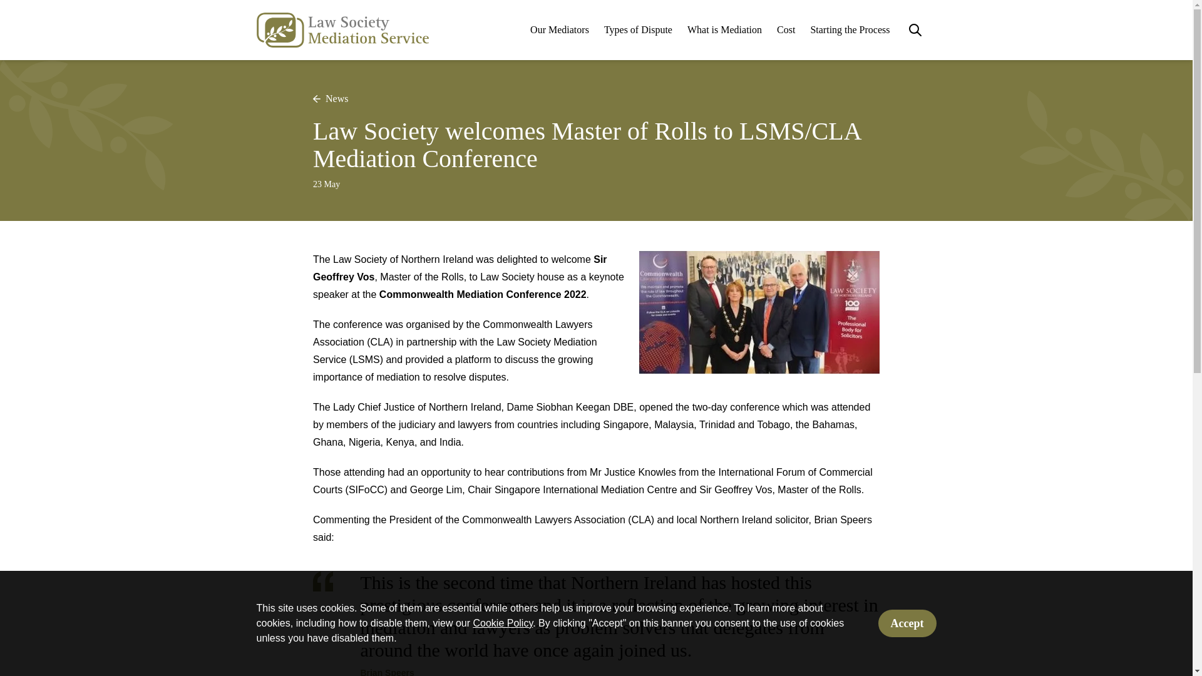 Image resolution: width=1202 pixels, height=676 pixels. I want to click on News, so click(331, 98).